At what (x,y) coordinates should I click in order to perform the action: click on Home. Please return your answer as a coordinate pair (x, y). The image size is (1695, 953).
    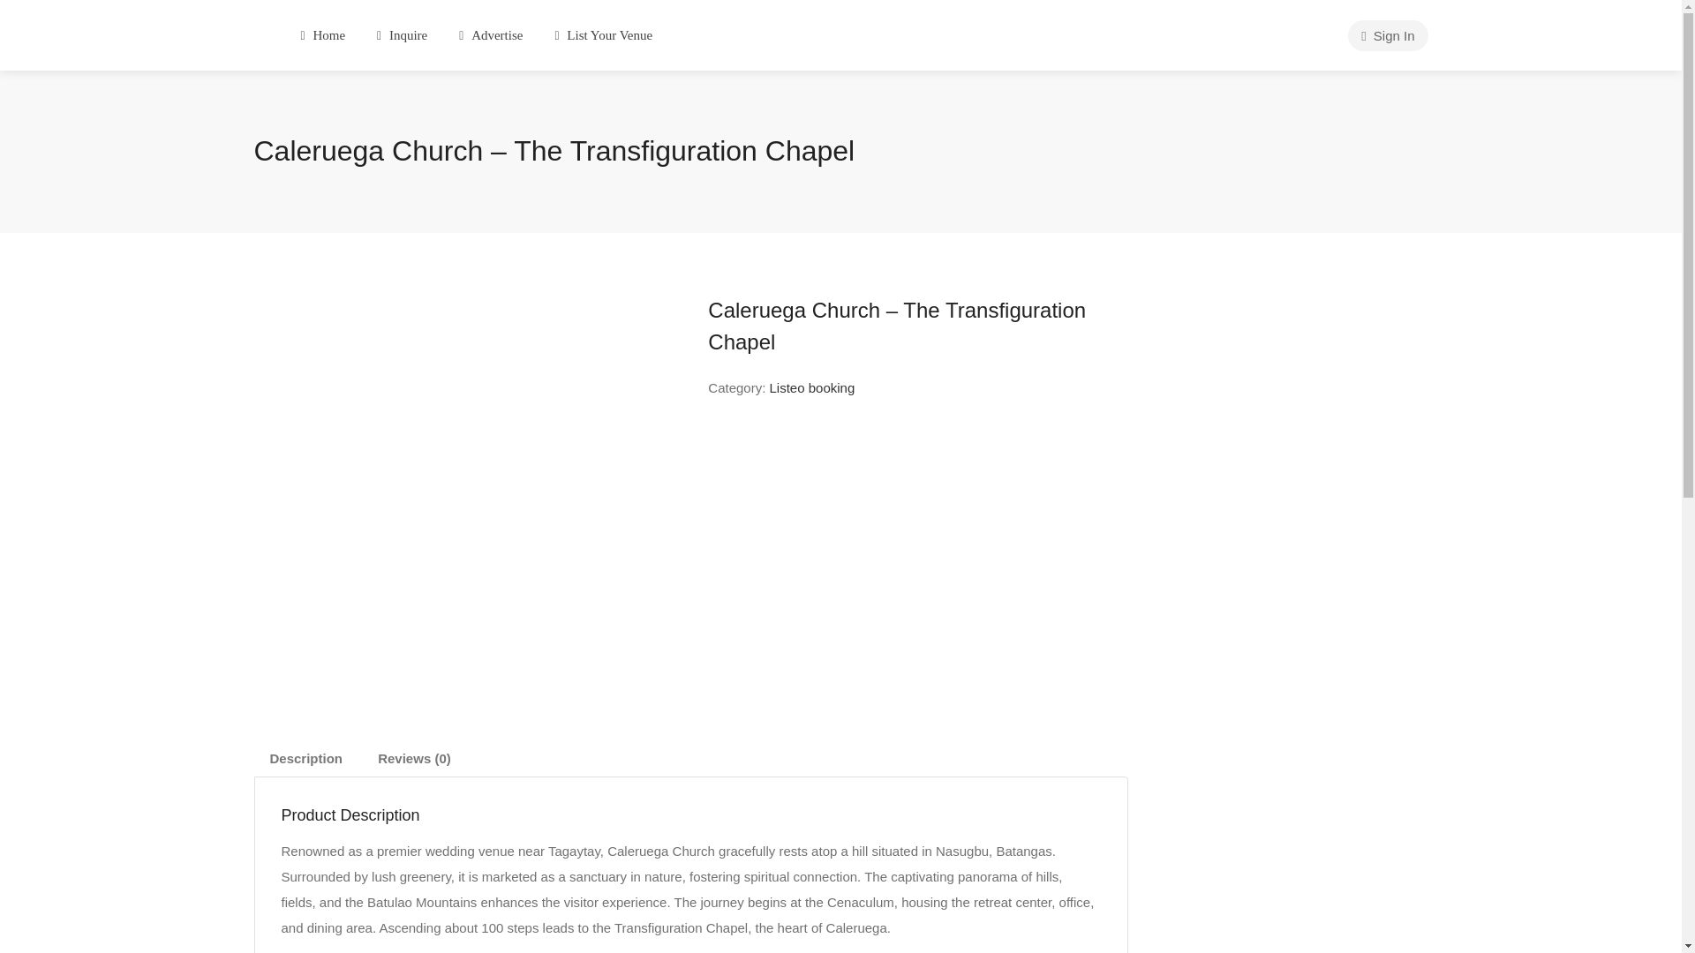
    Looking at the image, I should click on (323, 35).